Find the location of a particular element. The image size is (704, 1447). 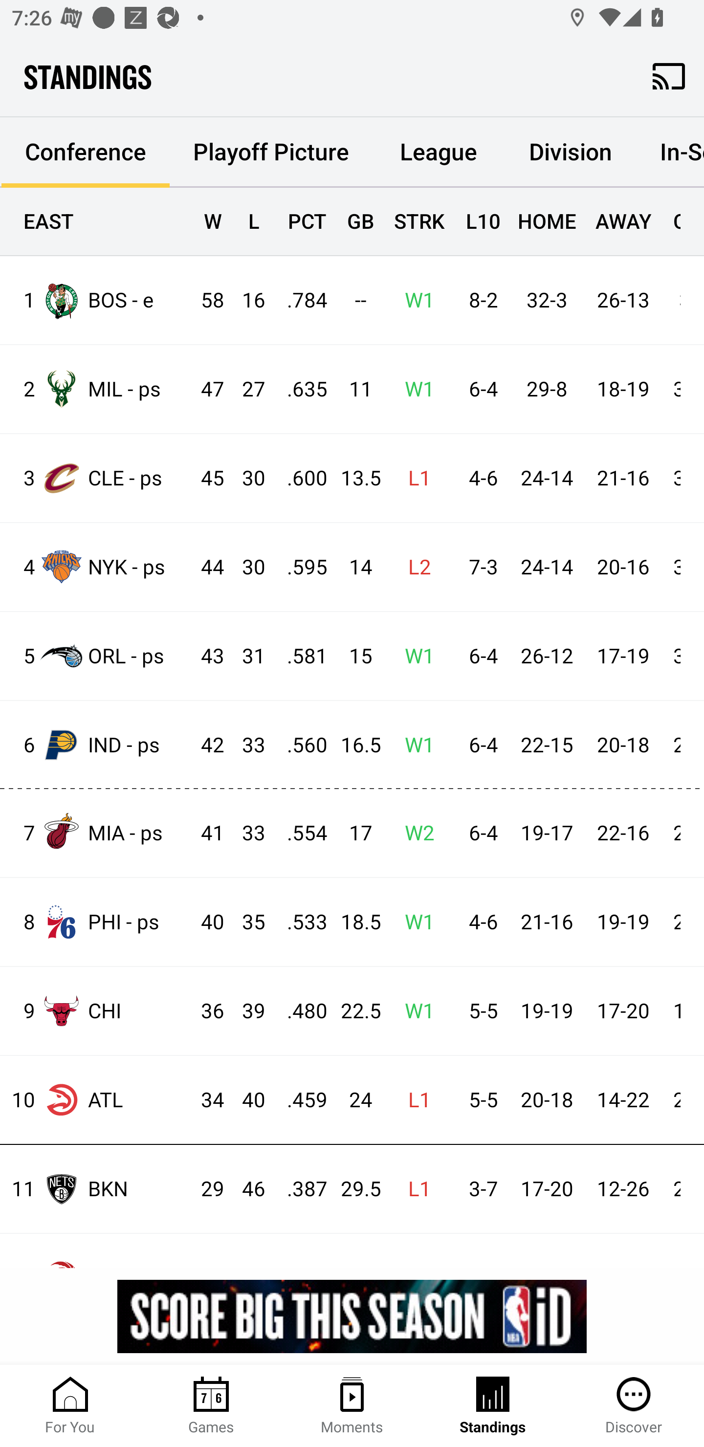

30 is located at coordinates (245, 478).